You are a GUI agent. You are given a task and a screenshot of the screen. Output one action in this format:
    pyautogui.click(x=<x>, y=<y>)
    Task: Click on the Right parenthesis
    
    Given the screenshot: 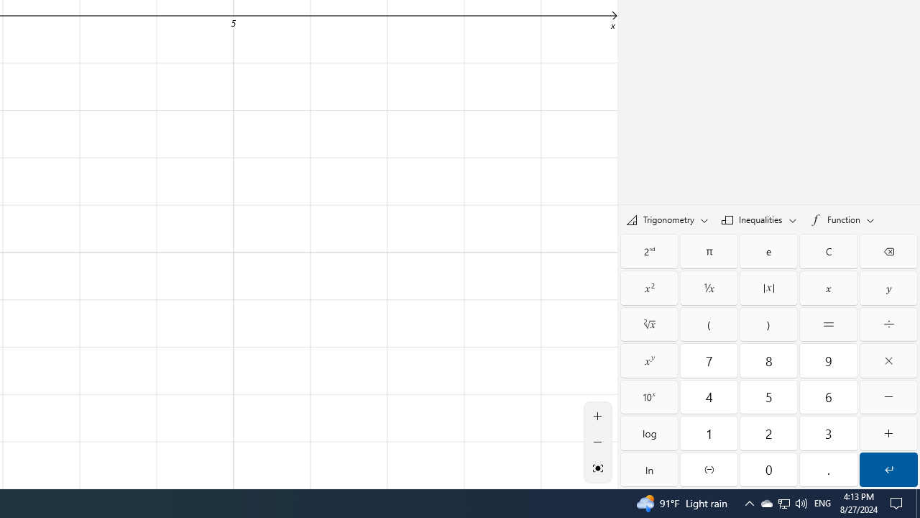 What is the action you would take?
    pyautogui.click(x=768, y=324)
    